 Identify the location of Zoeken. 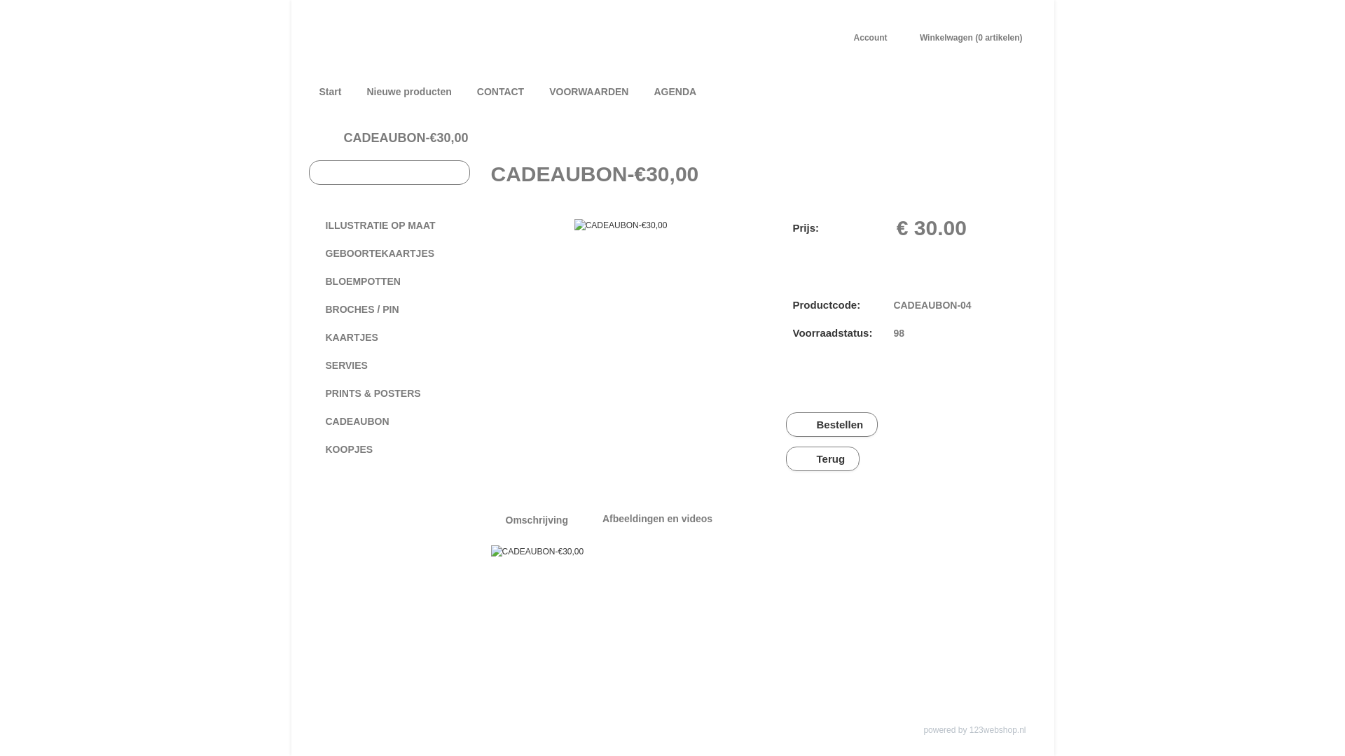
(456, 172).